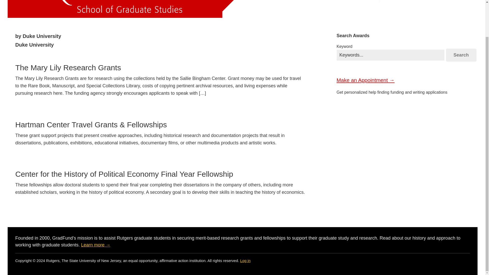  What do you see at coordinates (461, 55) in the screenshot?
I see `Search` at bounding box center [461, 55].